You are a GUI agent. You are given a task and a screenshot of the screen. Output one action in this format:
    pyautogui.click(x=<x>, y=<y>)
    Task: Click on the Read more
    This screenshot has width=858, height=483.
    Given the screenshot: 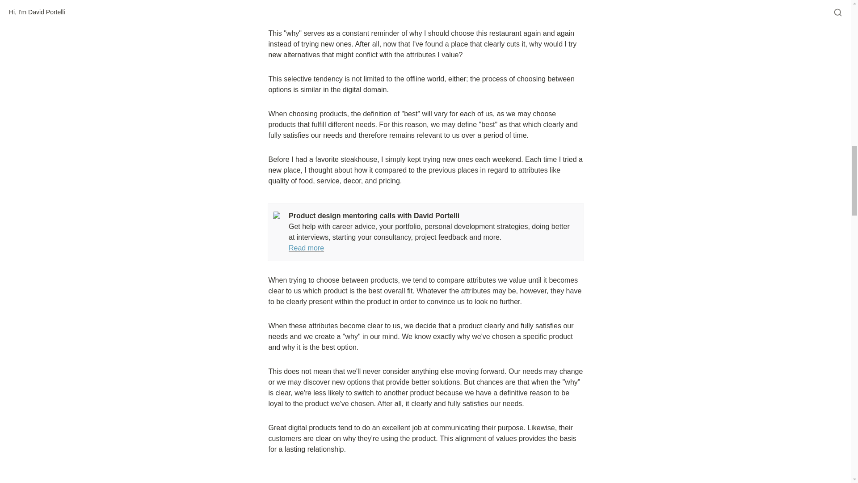 What is the action you would take?
    pyautogui.click(x=306, y=248)
    